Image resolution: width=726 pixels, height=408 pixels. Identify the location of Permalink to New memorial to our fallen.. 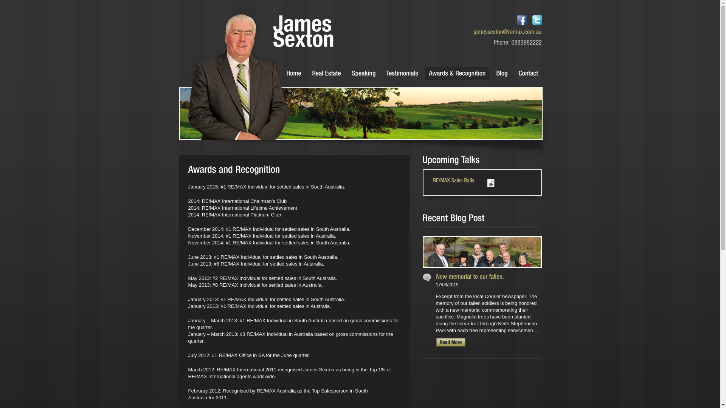
(482, 270).